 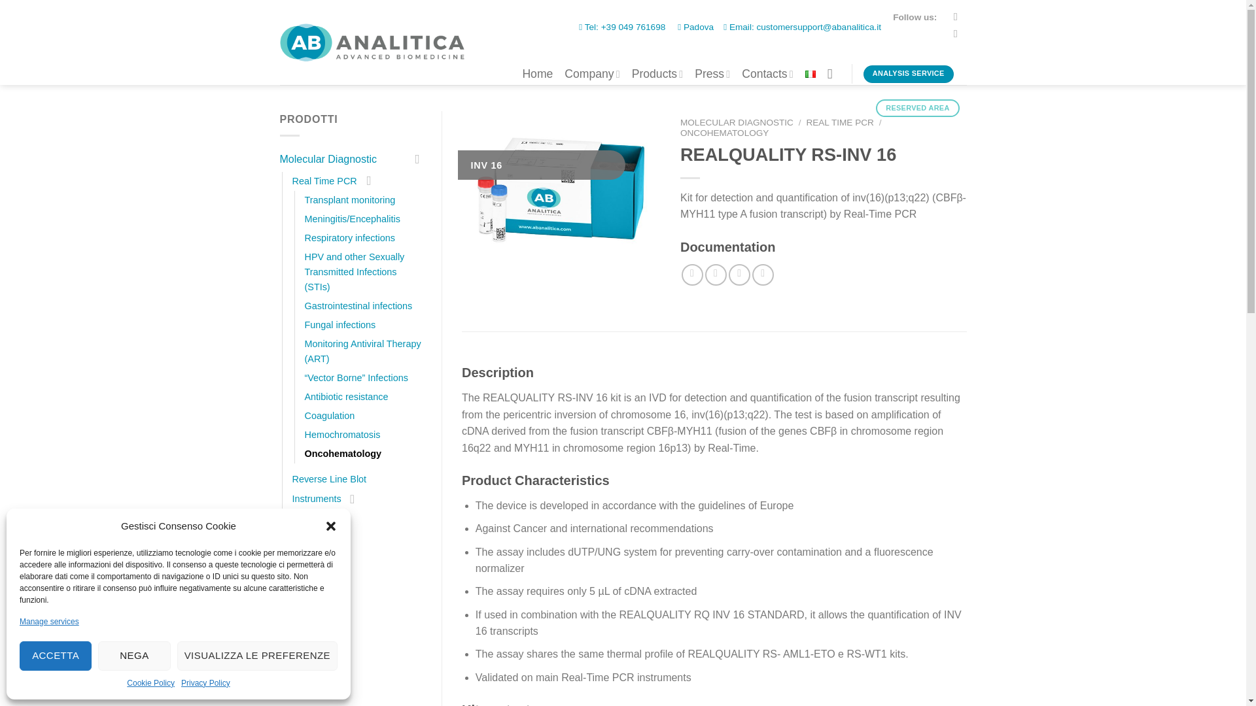 What do you see at coordinates (133, 656) in the screenshot?
I see `NEGA` at bounding box center [133, 656].